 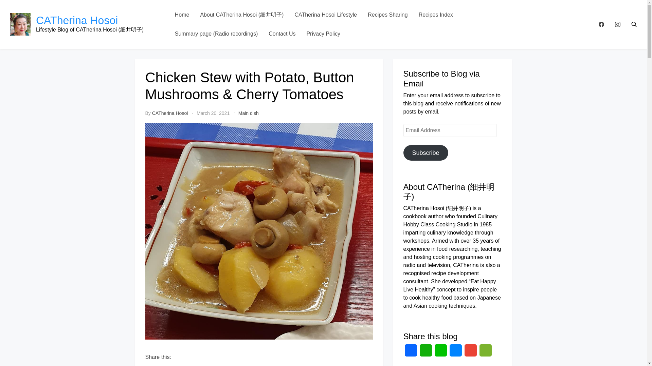 I want to click on Home, so click(x=182, y=15).